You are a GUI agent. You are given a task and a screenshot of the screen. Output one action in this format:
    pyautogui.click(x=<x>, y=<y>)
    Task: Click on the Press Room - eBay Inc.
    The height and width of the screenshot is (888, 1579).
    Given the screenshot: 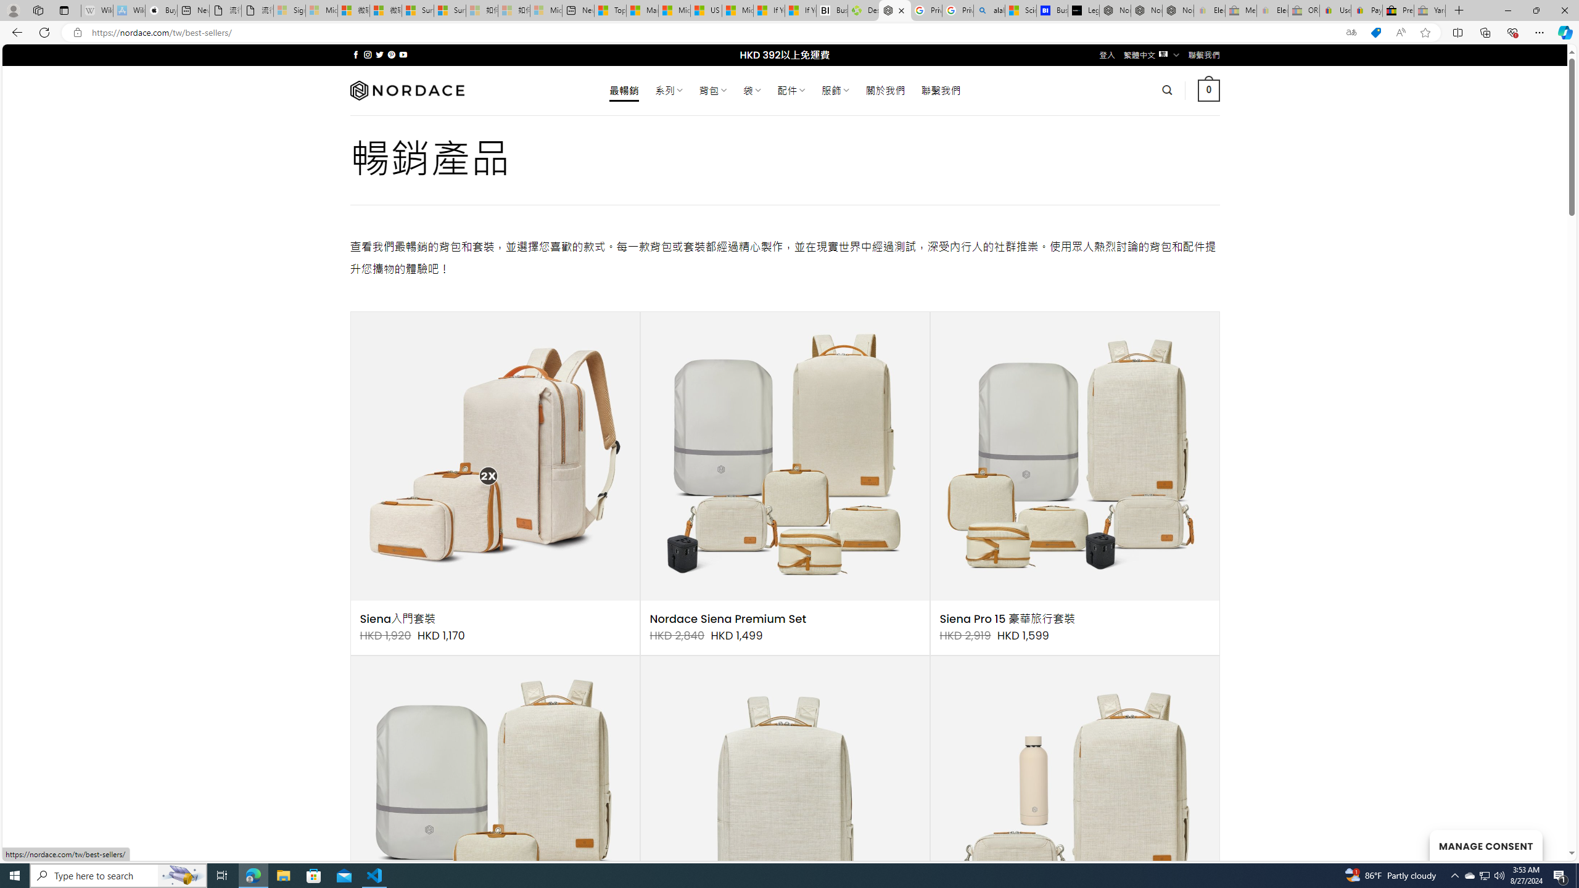 What is the action you would take?
    pyautogui.click(x=1398, y=10)
    